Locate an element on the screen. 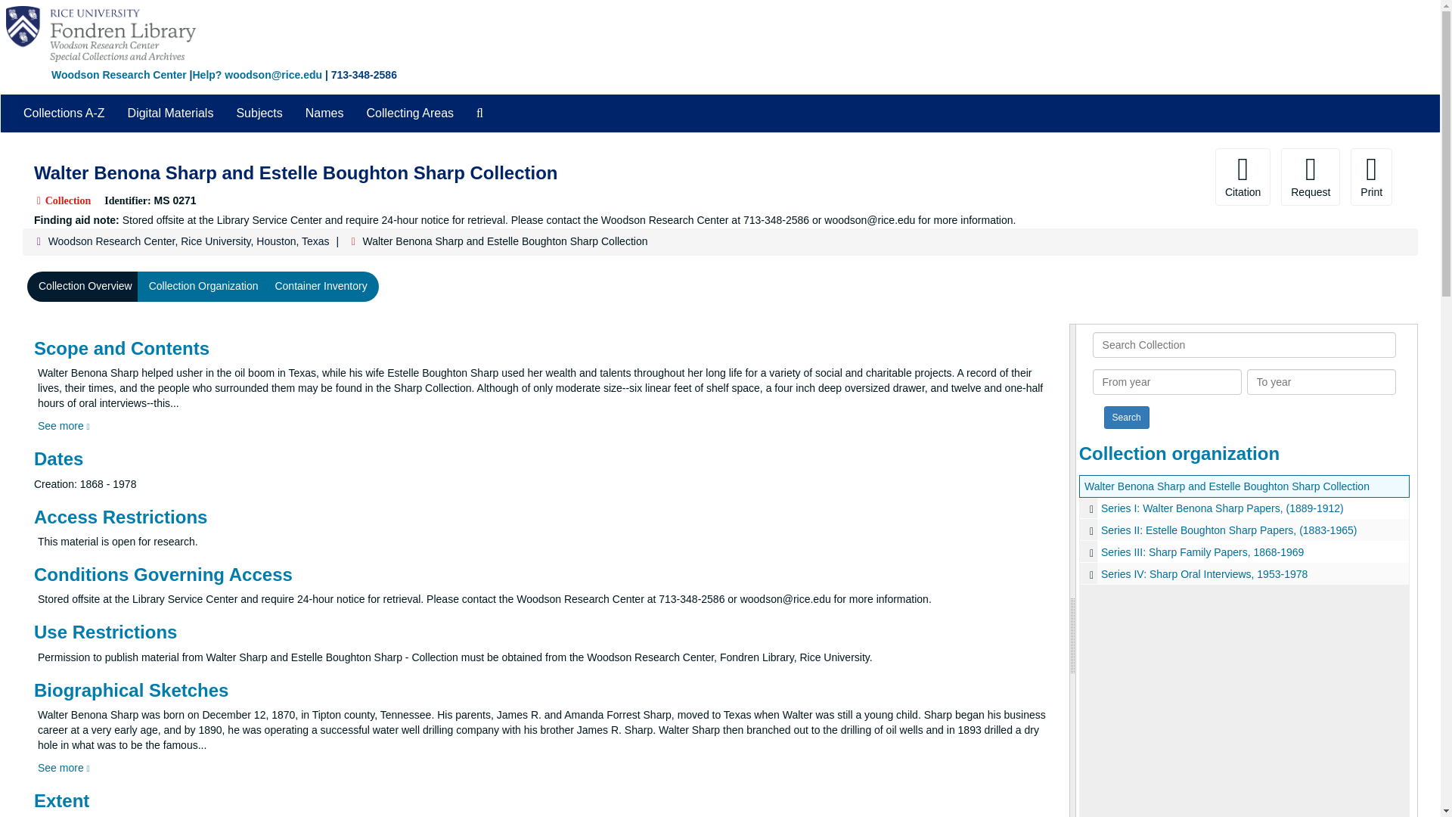  Page Actions is located at coordinates (1127, 177).